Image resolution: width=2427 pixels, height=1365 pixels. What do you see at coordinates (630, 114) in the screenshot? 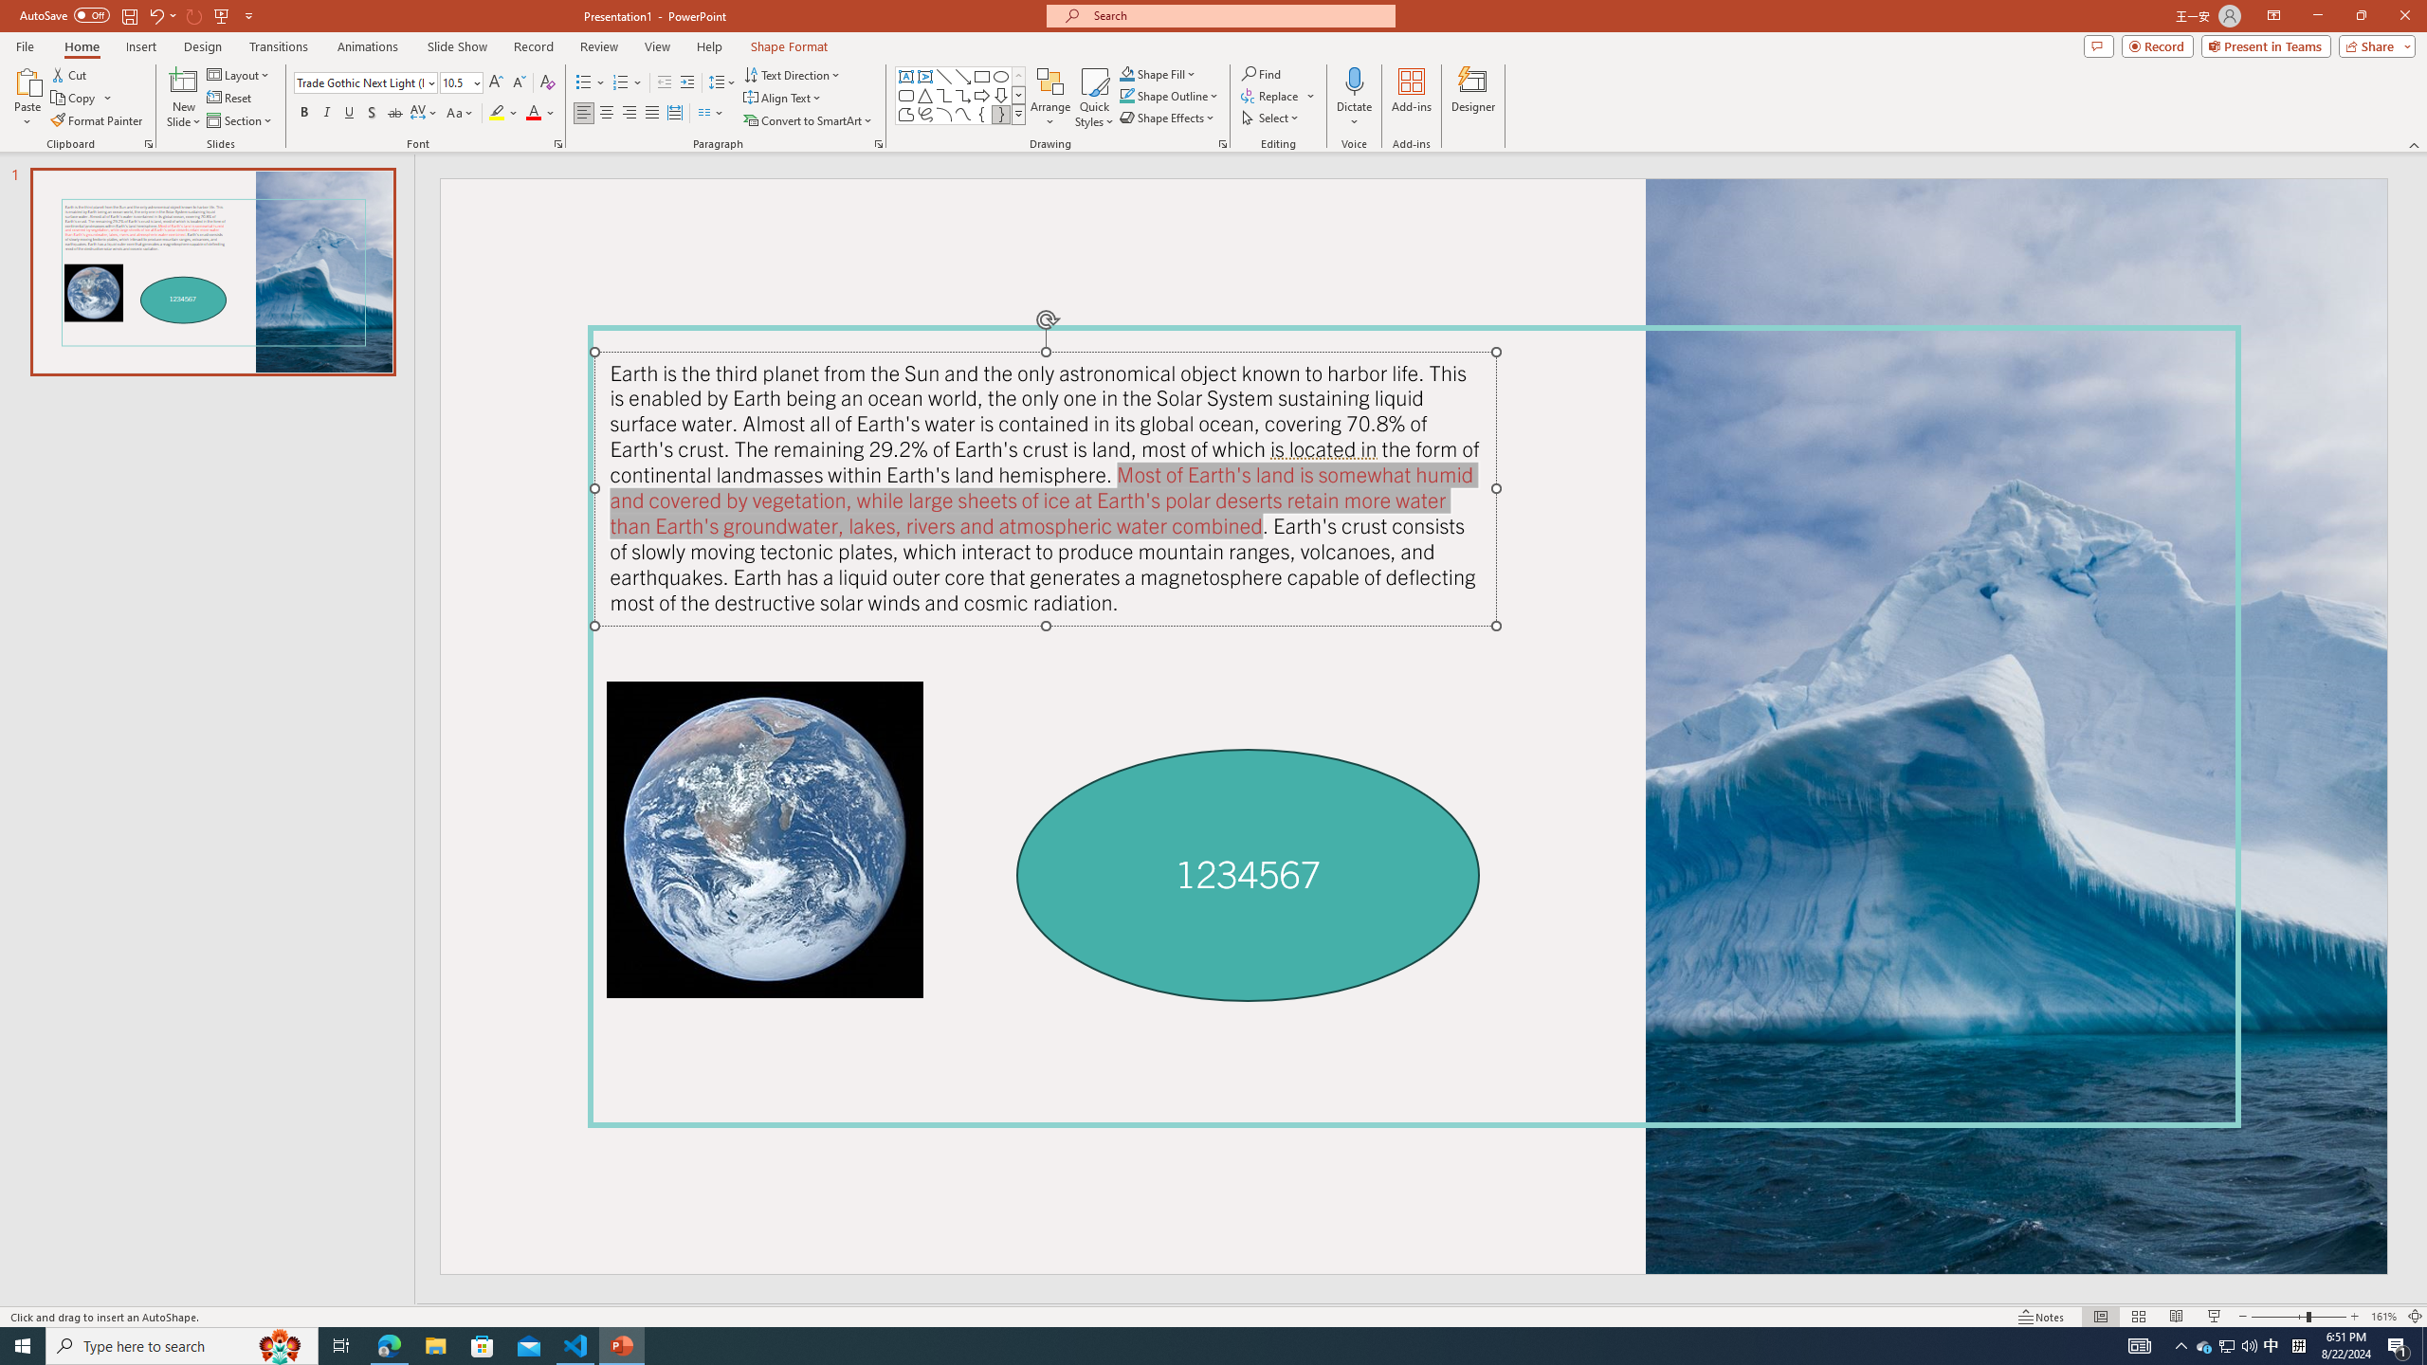
I see `Align Right` at bounding box center [630, 114].